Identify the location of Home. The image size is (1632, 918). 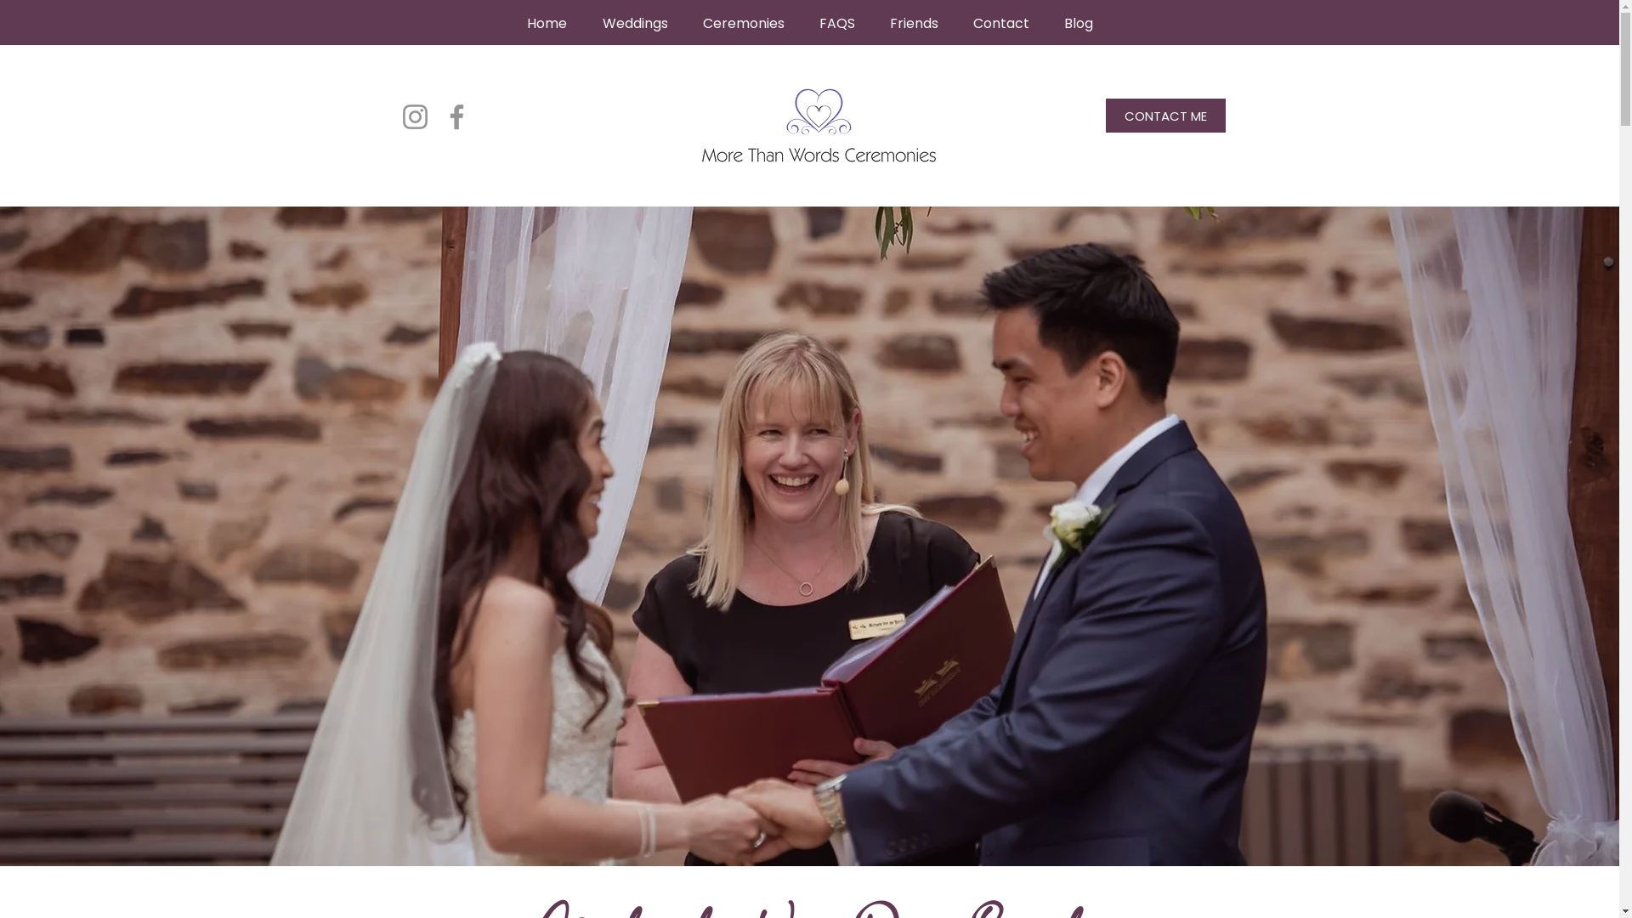
(546, 24).